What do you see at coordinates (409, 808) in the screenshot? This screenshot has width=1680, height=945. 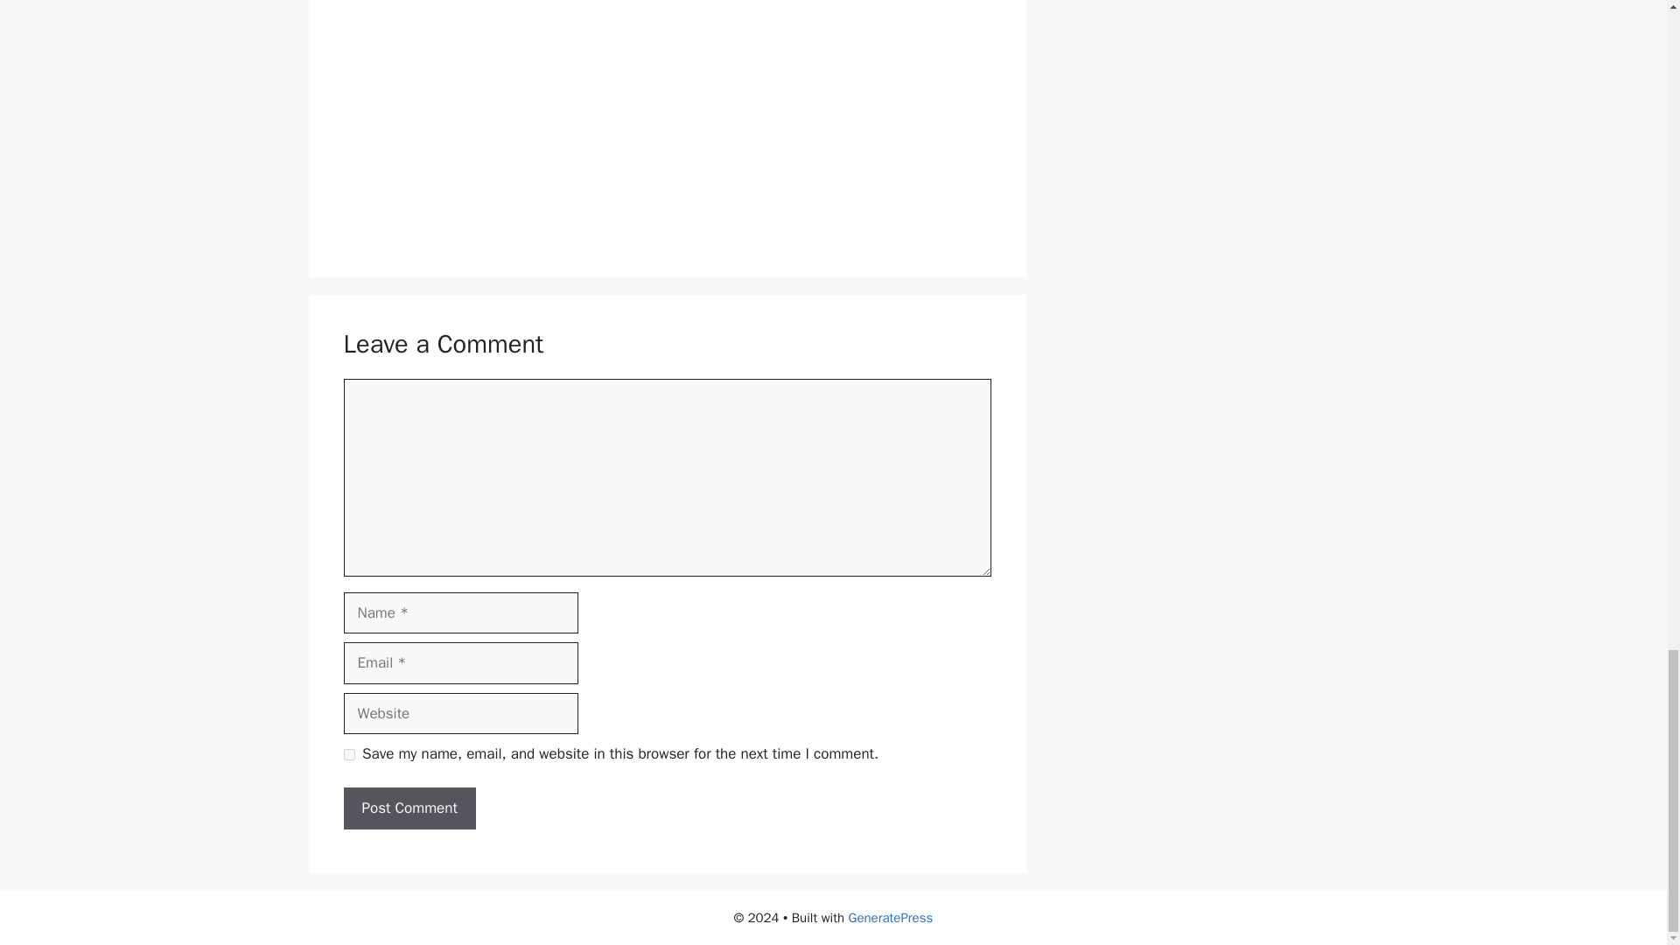 I see `Post Comment` at bounding box center [409, 808].